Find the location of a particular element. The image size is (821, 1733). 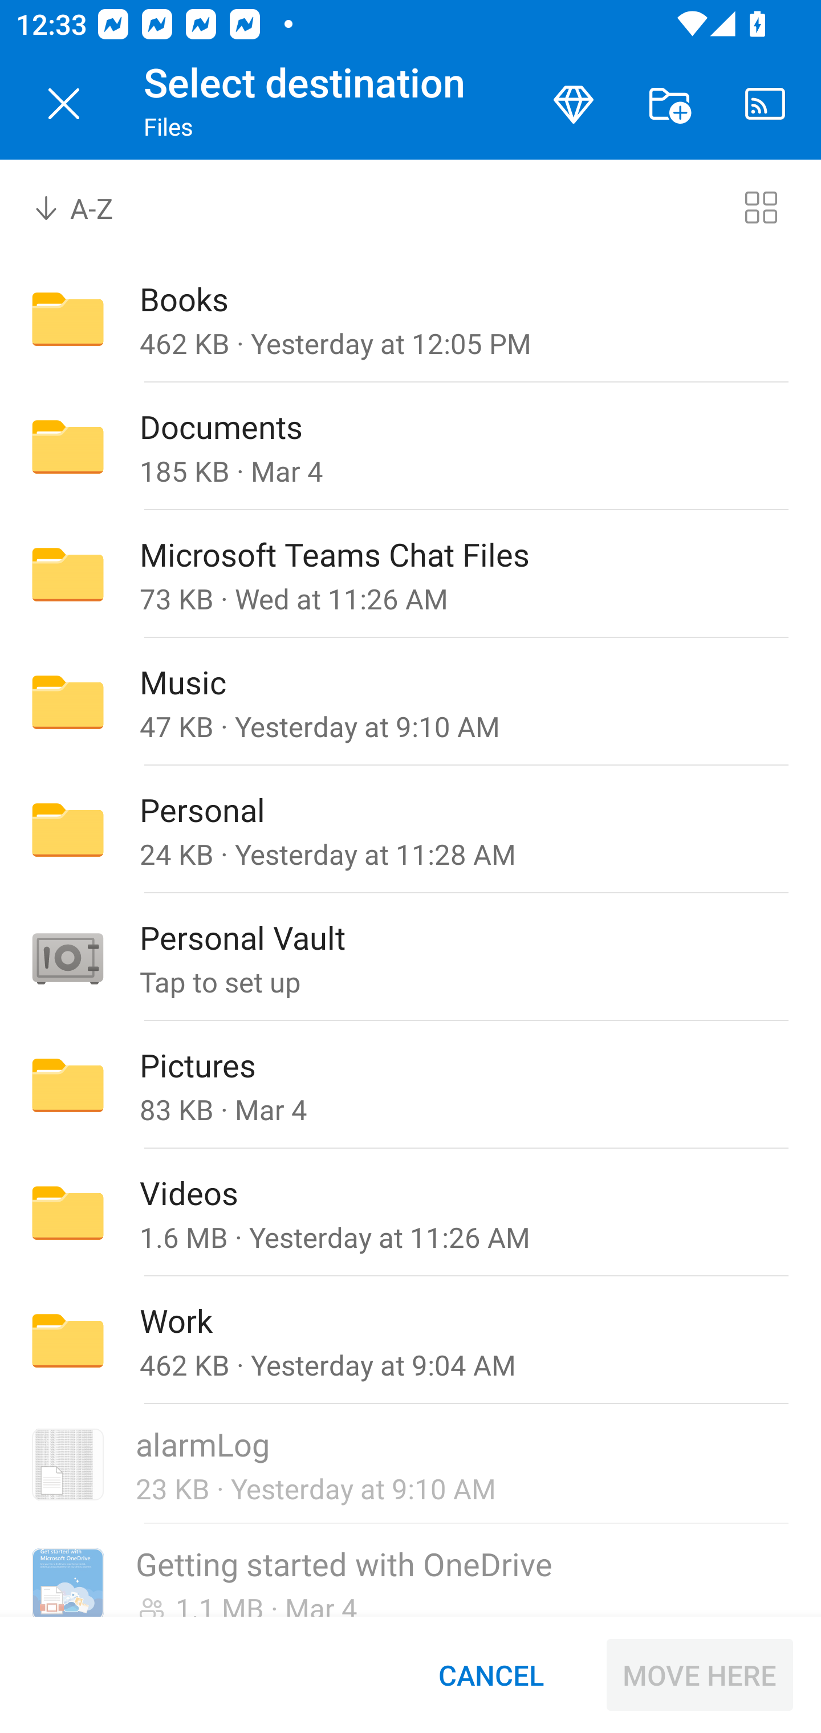

Document alarmLog 23 KB · Yesterday at 9:10 AM is located at coordinates (410, 1465).